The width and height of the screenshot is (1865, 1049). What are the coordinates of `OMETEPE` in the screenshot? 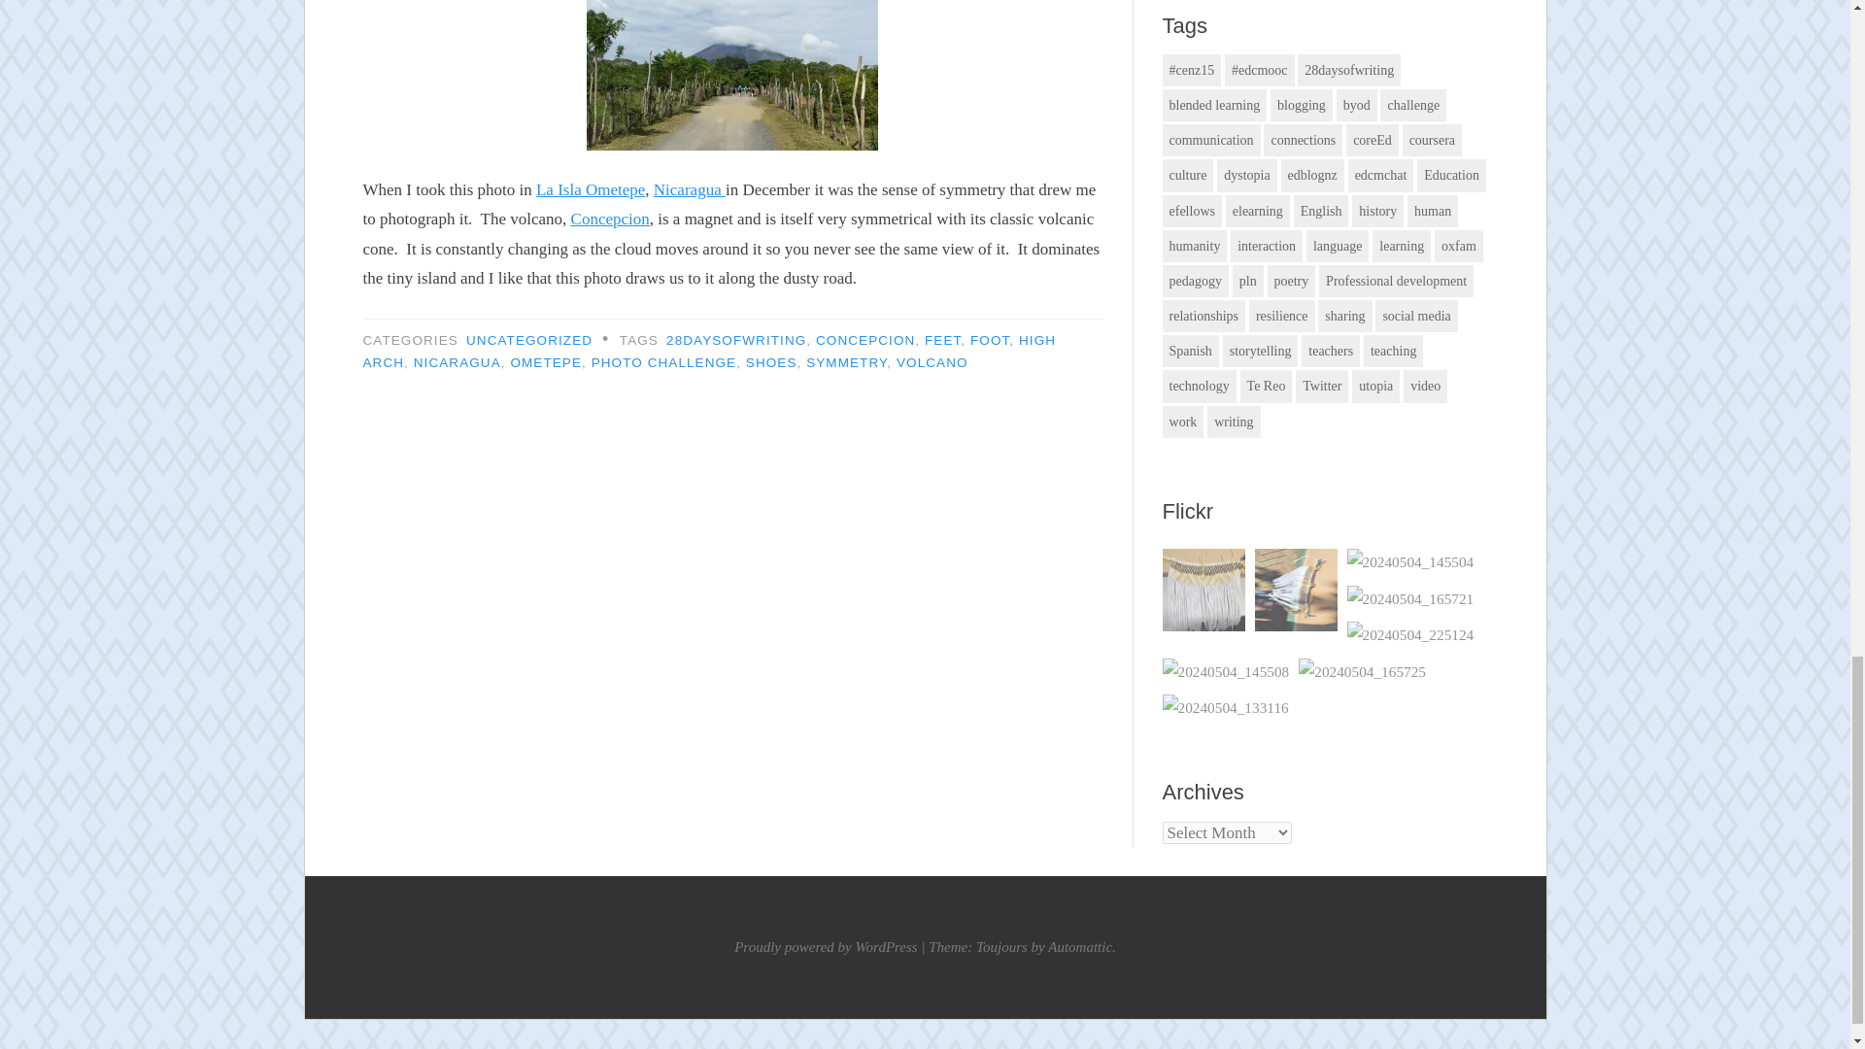 It's located at (546, 363).